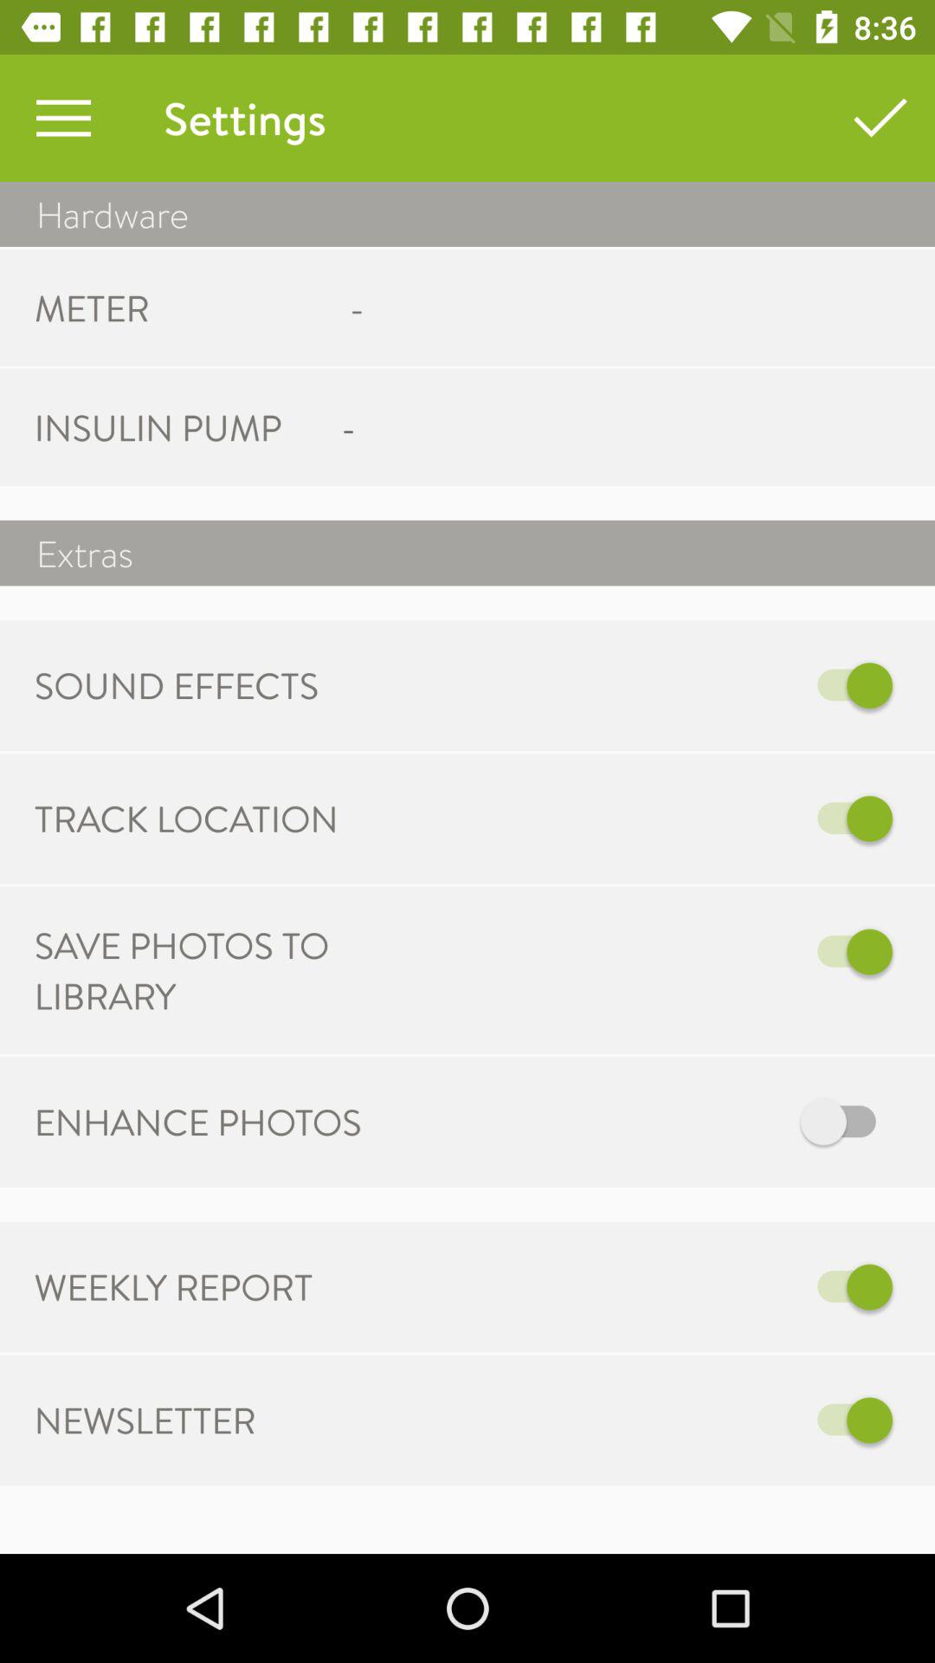 The image size is (935, 1663). I want to click on toggle option, so click(648, 1123).